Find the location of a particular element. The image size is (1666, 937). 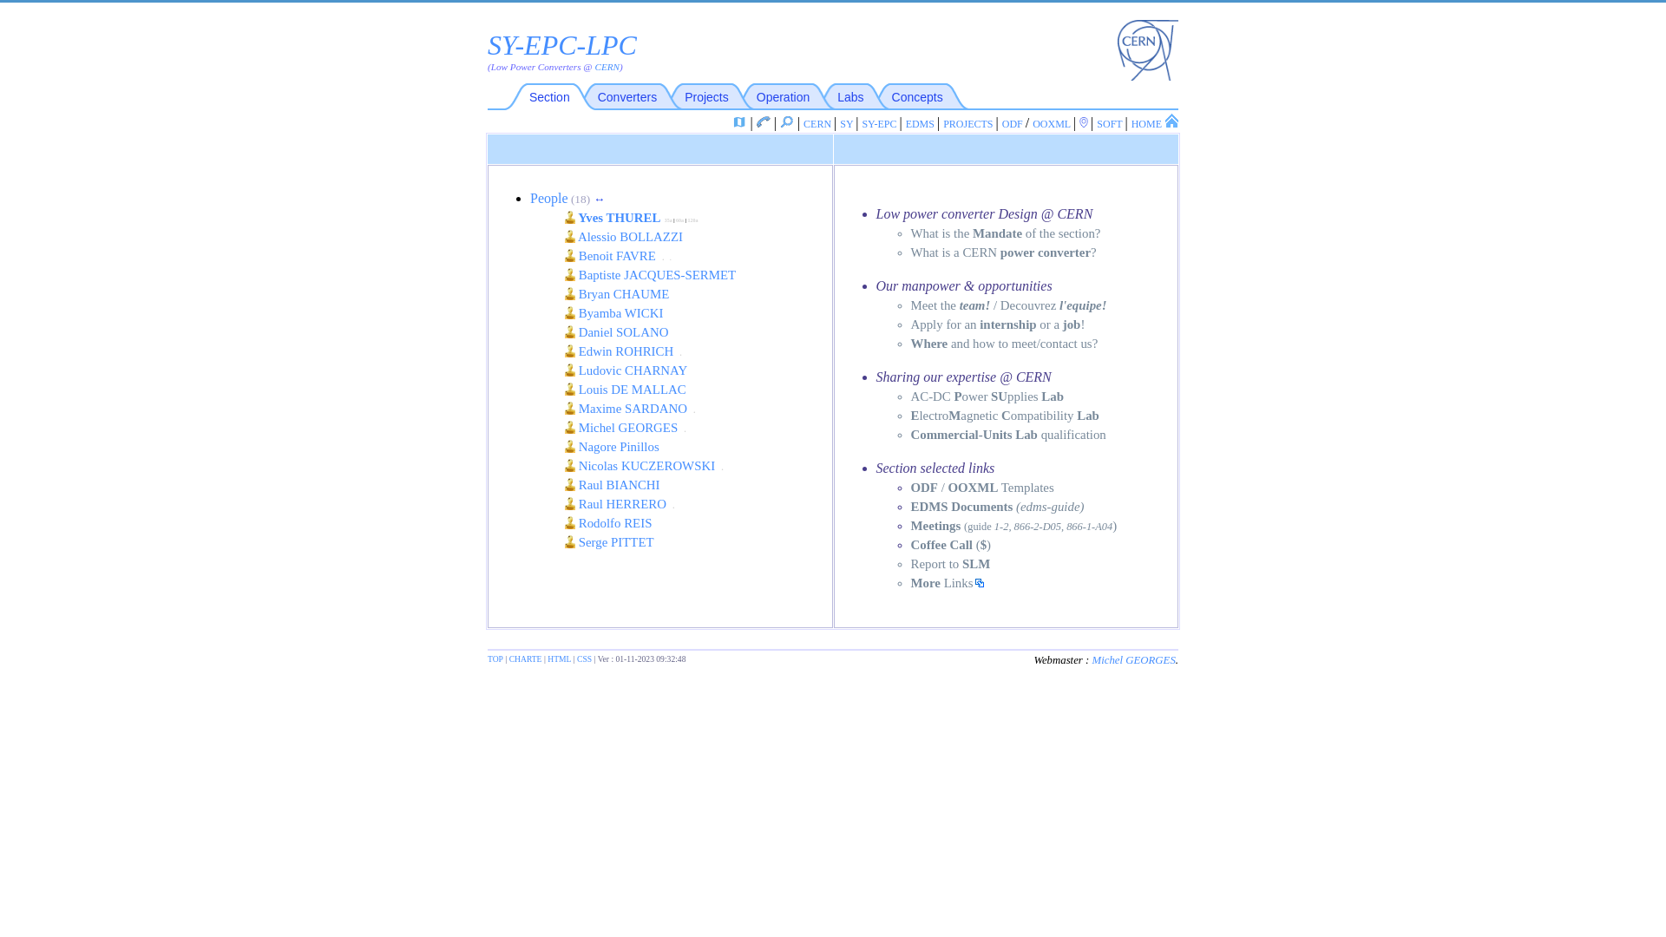

CERN is located at coordinates (1034, 377).